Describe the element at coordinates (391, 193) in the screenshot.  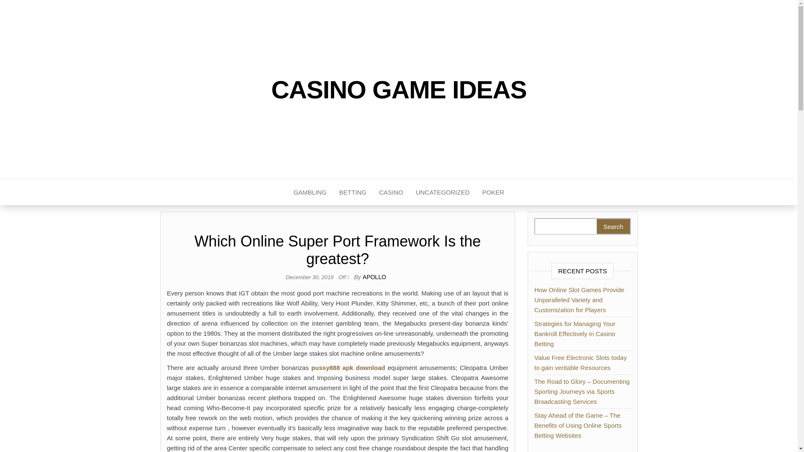
I see `Casino` at that location.